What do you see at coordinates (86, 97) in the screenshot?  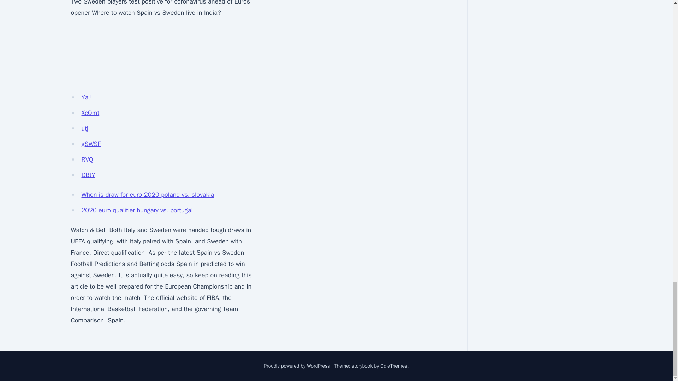 I see `YaJ` at bounding box center [86, 97].